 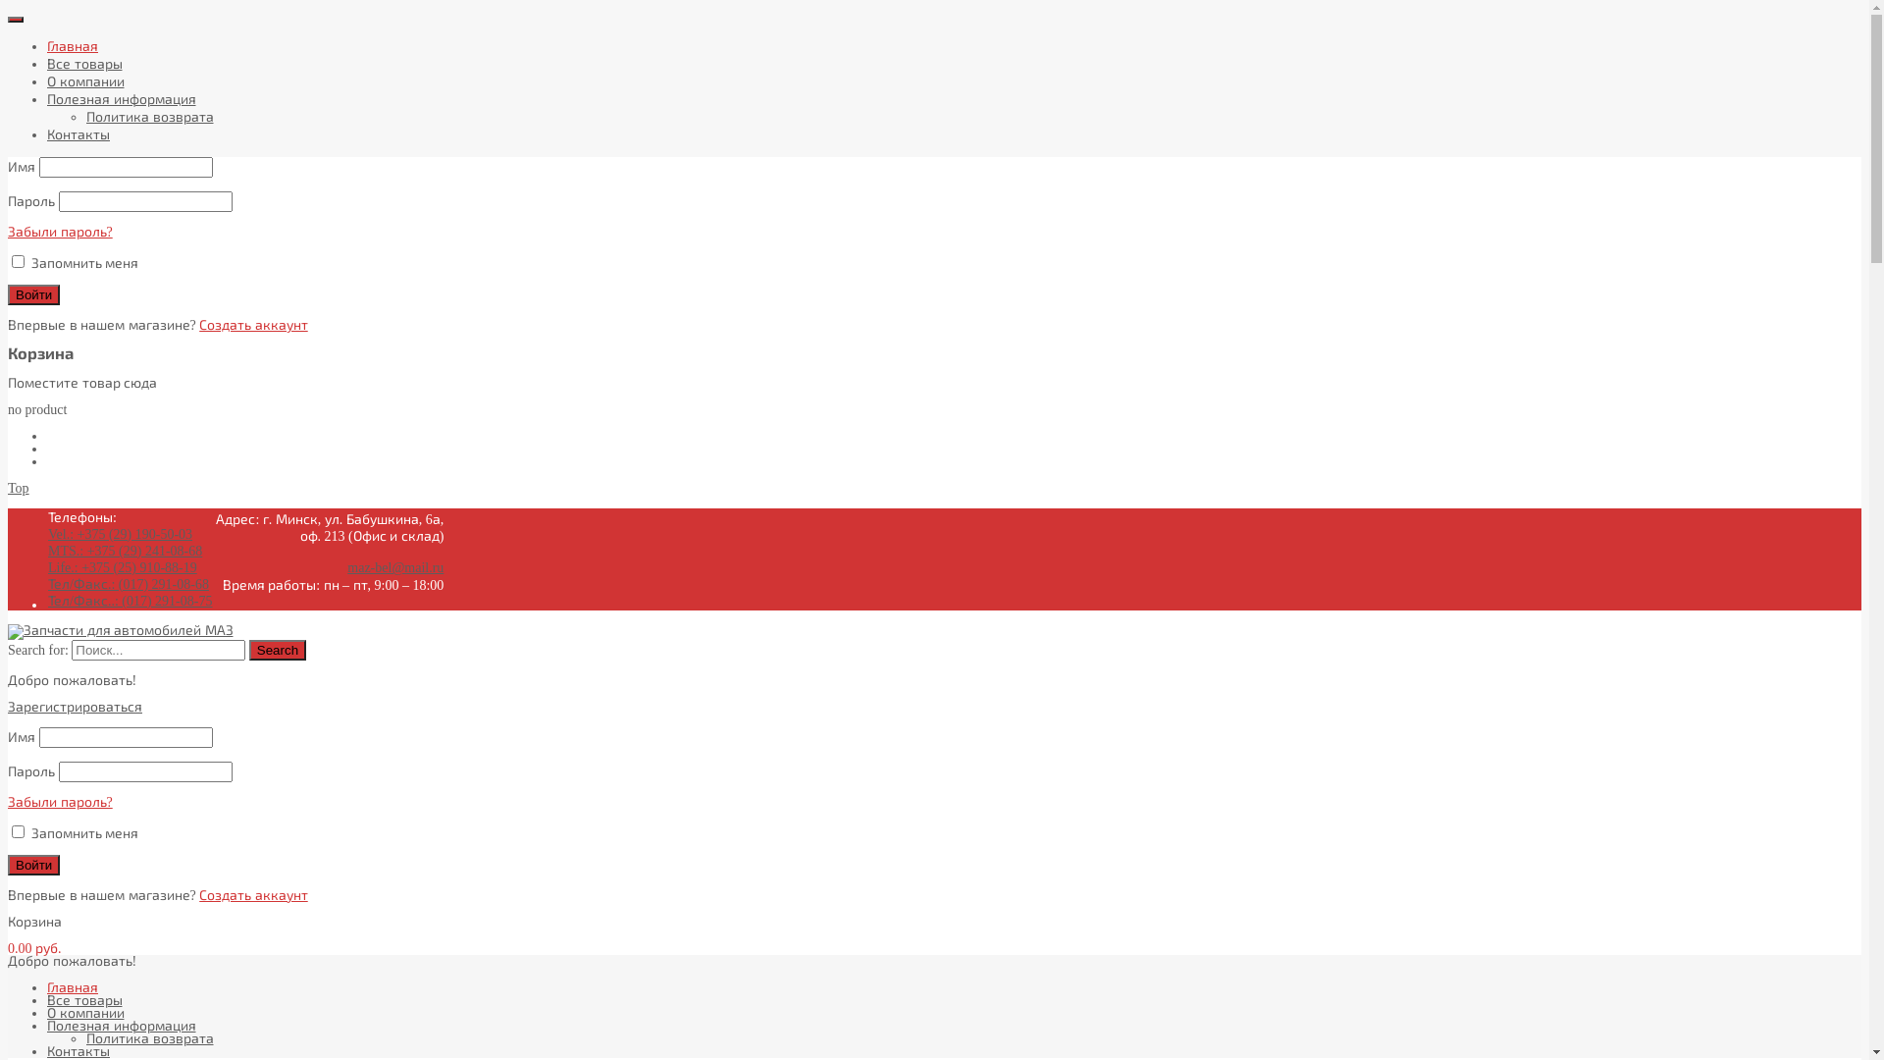 What do you see at coordinates (19, 489) in the screenshot?
I see `Top` at bounding box center [19, 489].